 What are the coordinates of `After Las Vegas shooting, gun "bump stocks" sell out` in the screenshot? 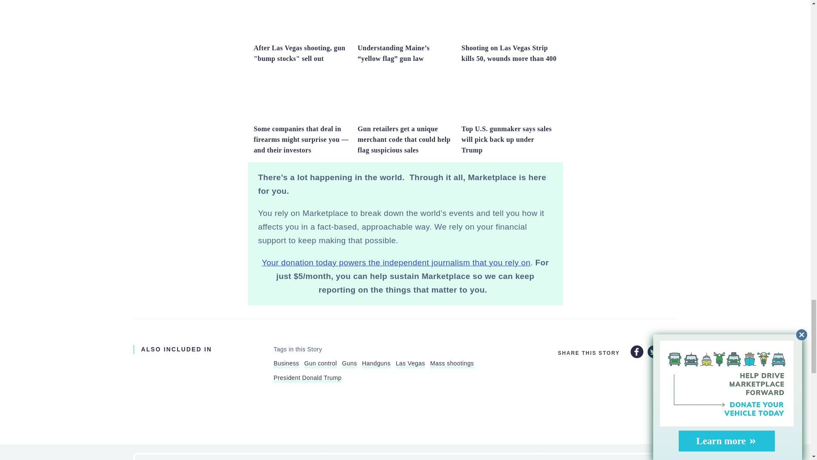 It's located at (301, 35).